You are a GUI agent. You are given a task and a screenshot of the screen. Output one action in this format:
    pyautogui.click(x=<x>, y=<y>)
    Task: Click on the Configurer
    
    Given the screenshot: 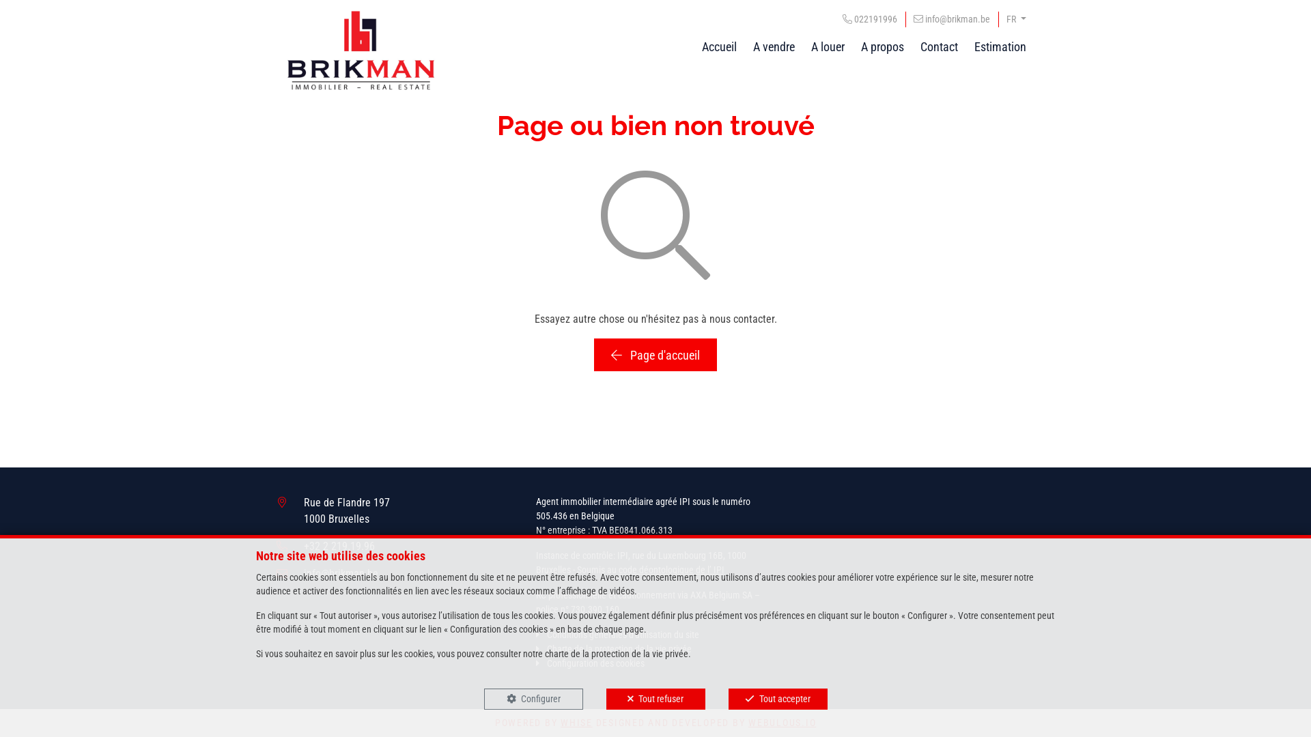 What is the action you would take?
    pyautogui.click(x=533, y=699)
    